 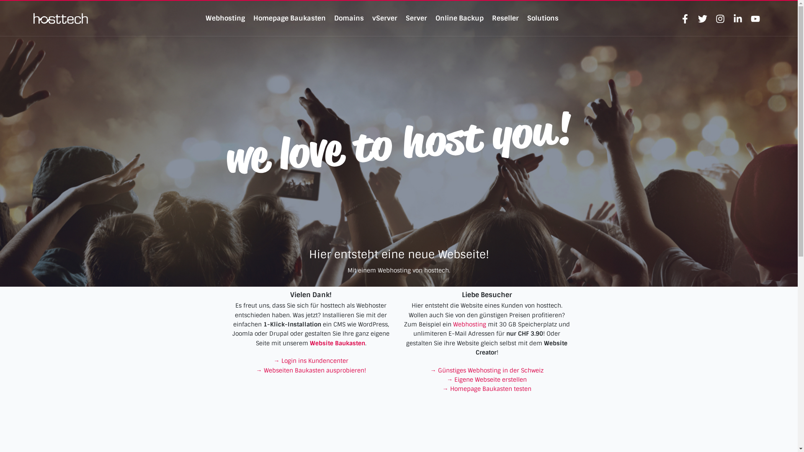 What do you see at coordinates (225, 18) in the screenshot?
I see `Webhosting` at bounding box center [225, 18].